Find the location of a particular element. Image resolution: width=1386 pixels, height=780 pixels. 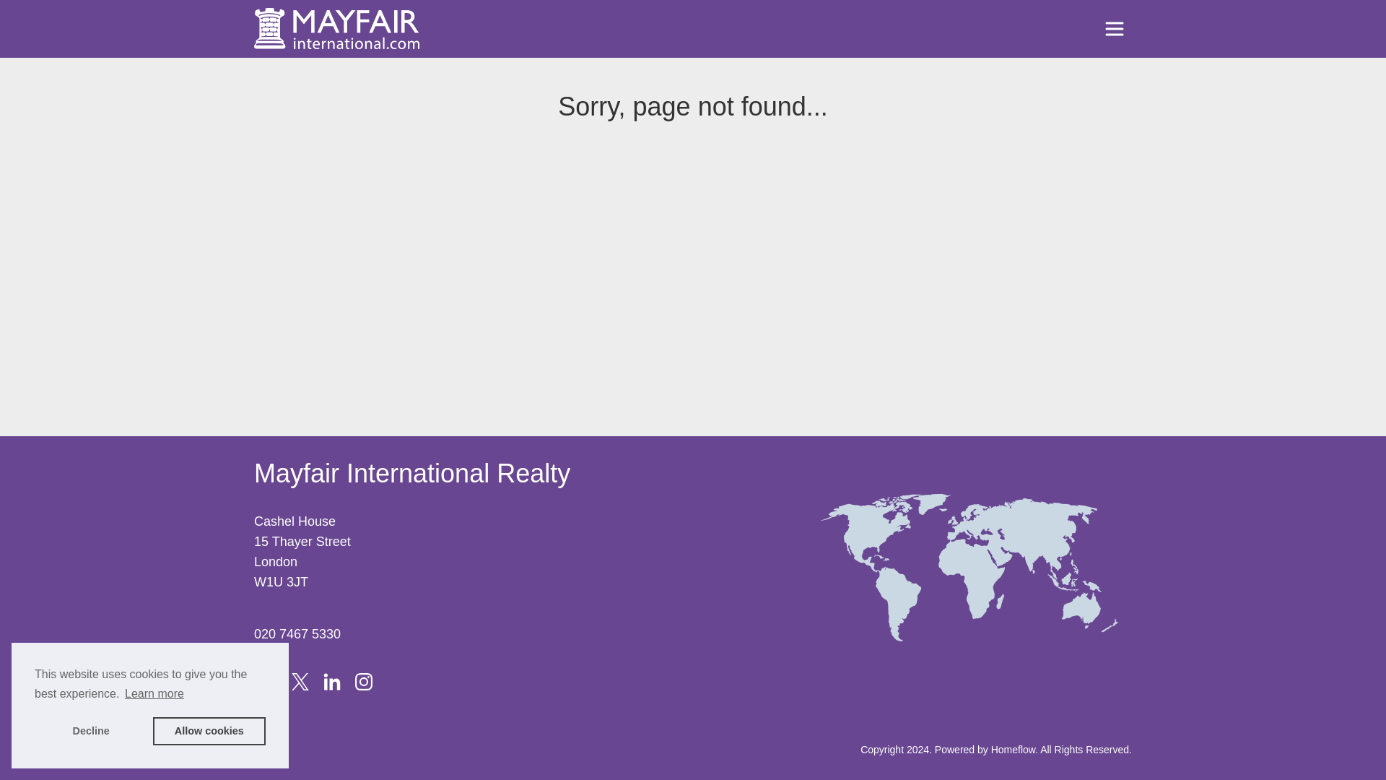

Homeflow is located at coordinates (1013, 750).